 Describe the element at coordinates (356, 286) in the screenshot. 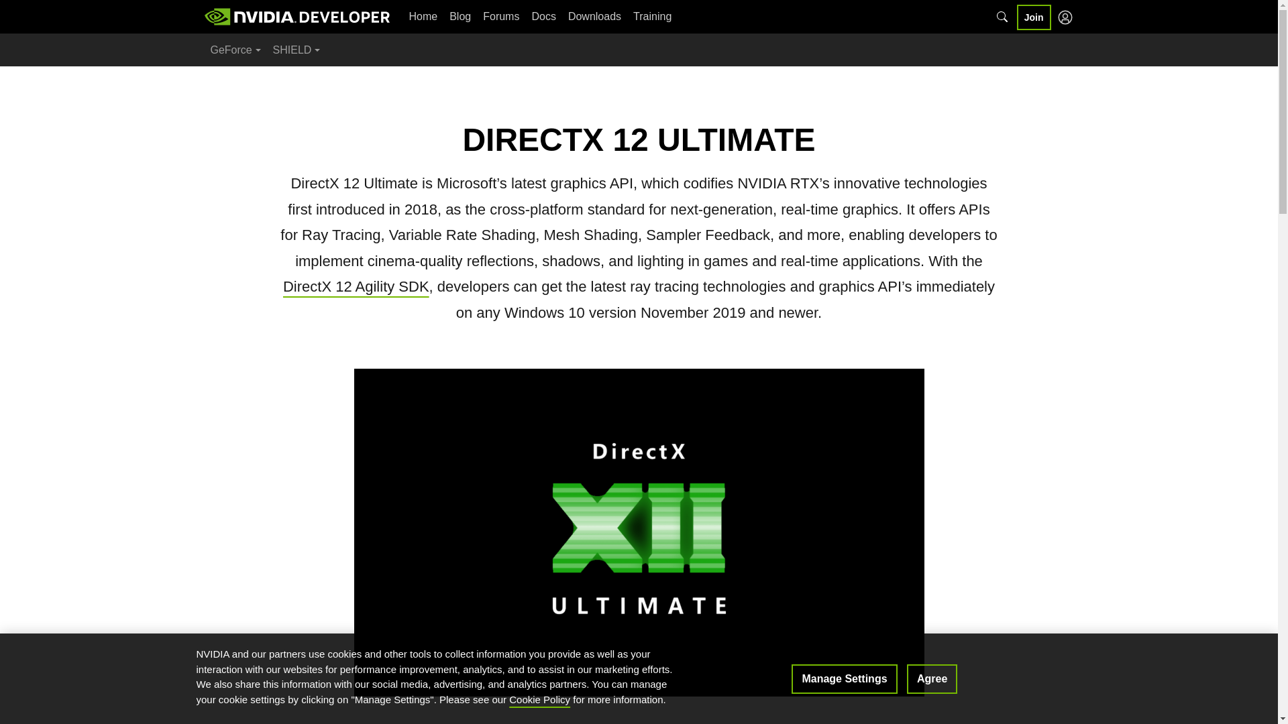

I see `DirectX 12 Agility SDK` at that location.